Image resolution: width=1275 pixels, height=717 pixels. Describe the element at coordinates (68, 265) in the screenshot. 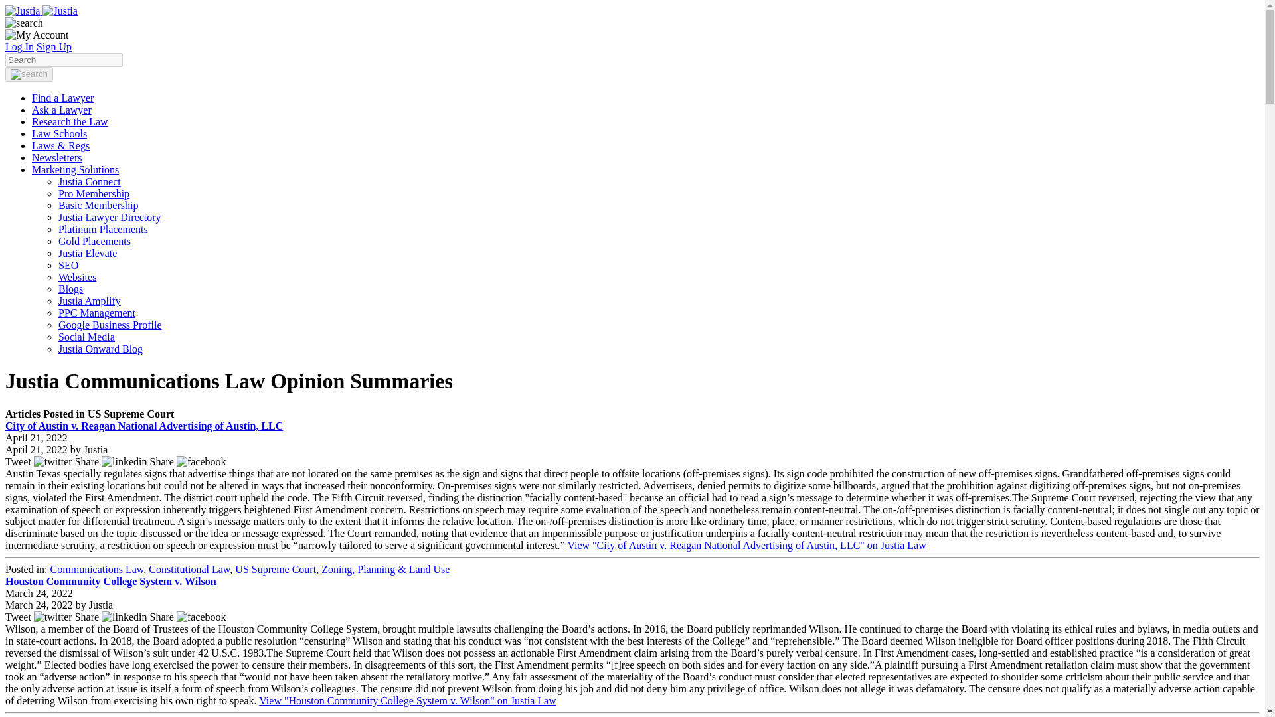

I see `SEO` at that location.